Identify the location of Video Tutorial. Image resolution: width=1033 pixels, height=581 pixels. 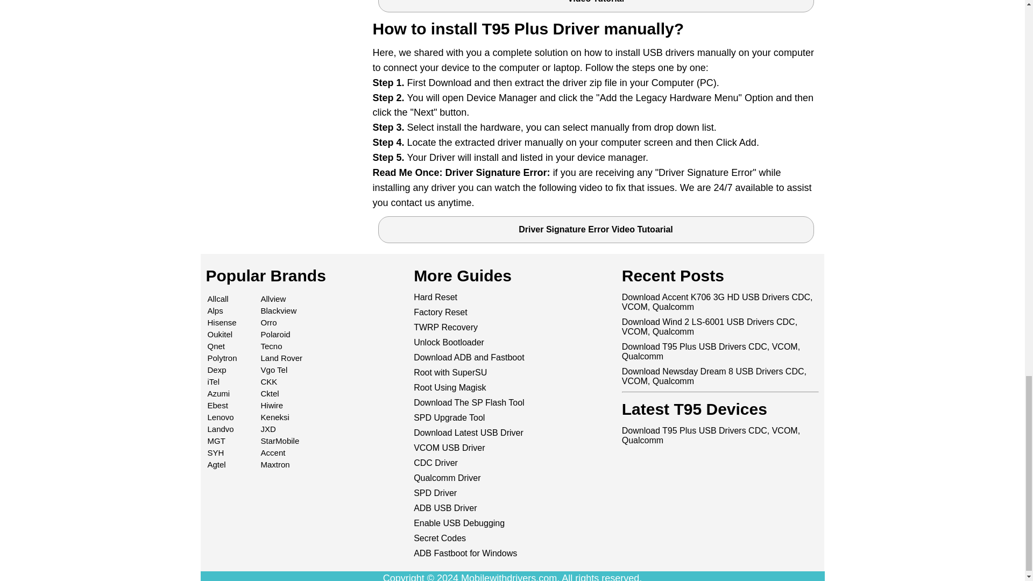
(596, 6).